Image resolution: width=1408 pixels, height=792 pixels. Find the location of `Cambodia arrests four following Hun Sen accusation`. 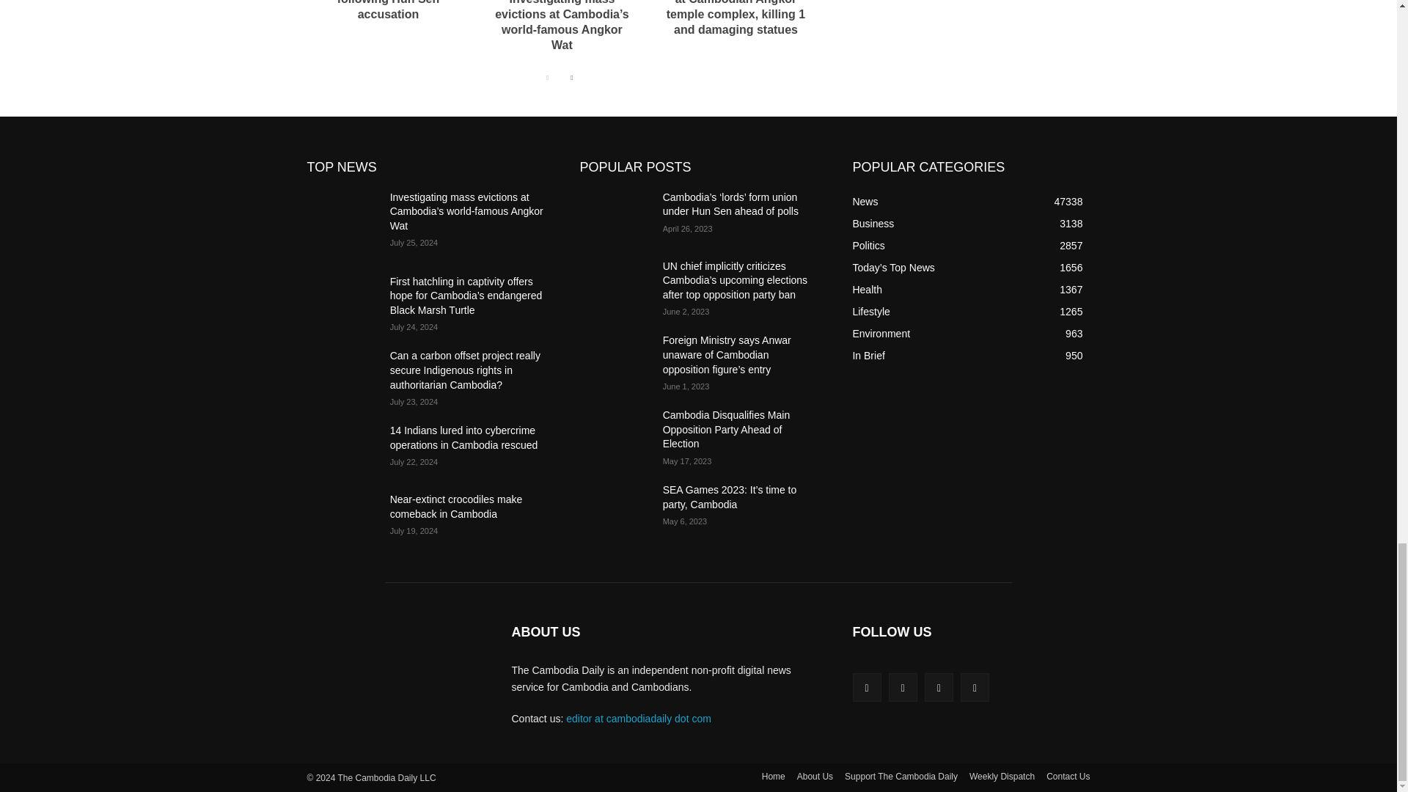

Cambodia arrests four following Hun Sen accusation is located at coordinates (387, 10).